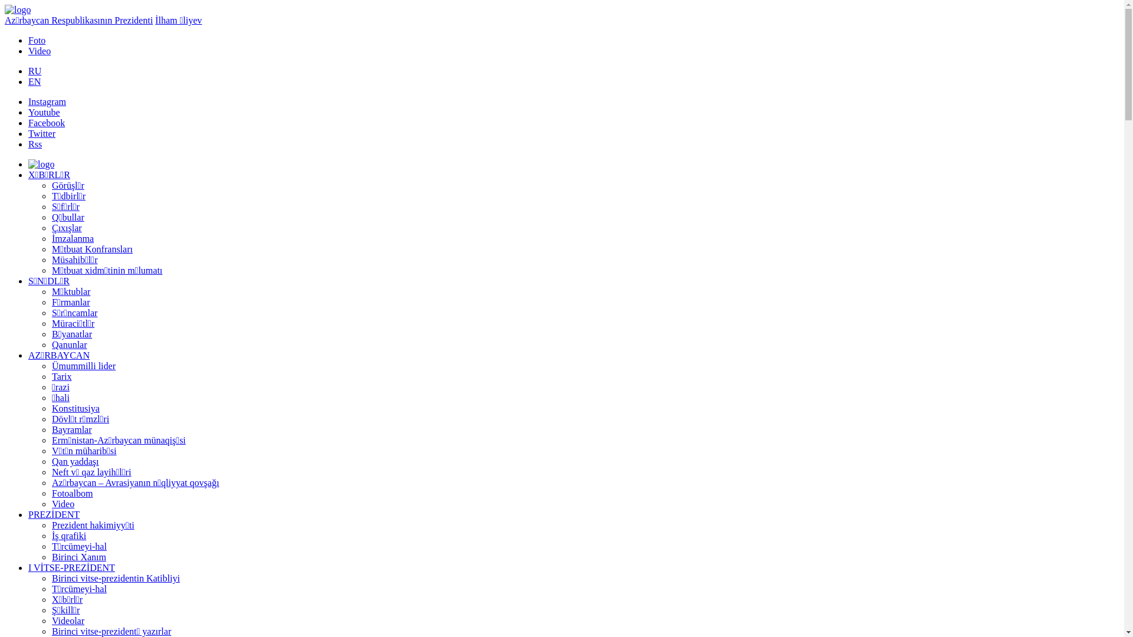 The height and width of the screenshot is (637, 1133). What do you see at coordinates (116, 578) in the screenshot?
I see `Birinci vitse-prezidentin Katibliyi` at bounding box center [116, 578].